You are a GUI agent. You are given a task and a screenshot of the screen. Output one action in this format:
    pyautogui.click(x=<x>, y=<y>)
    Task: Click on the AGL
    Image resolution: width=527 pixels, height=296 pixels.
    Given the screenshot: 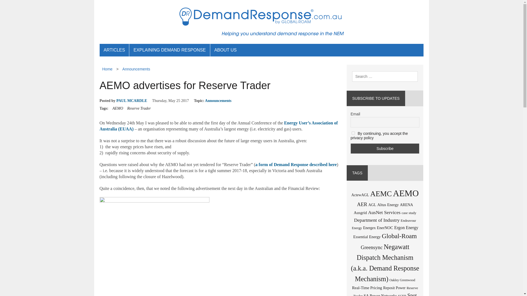 What is the action you would take?
    pyautogui.click(x=372, y=204)
    